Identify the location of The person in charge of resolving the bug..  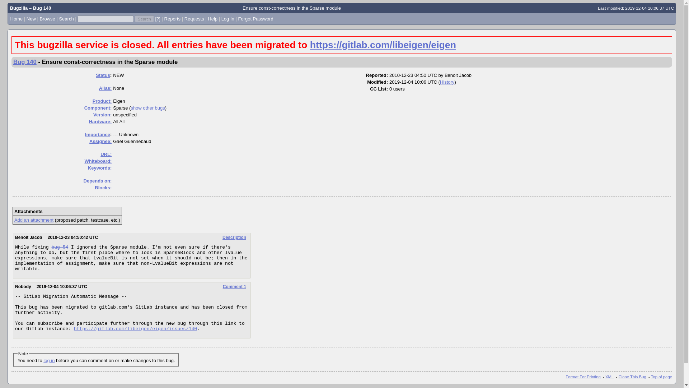
(100, 141).